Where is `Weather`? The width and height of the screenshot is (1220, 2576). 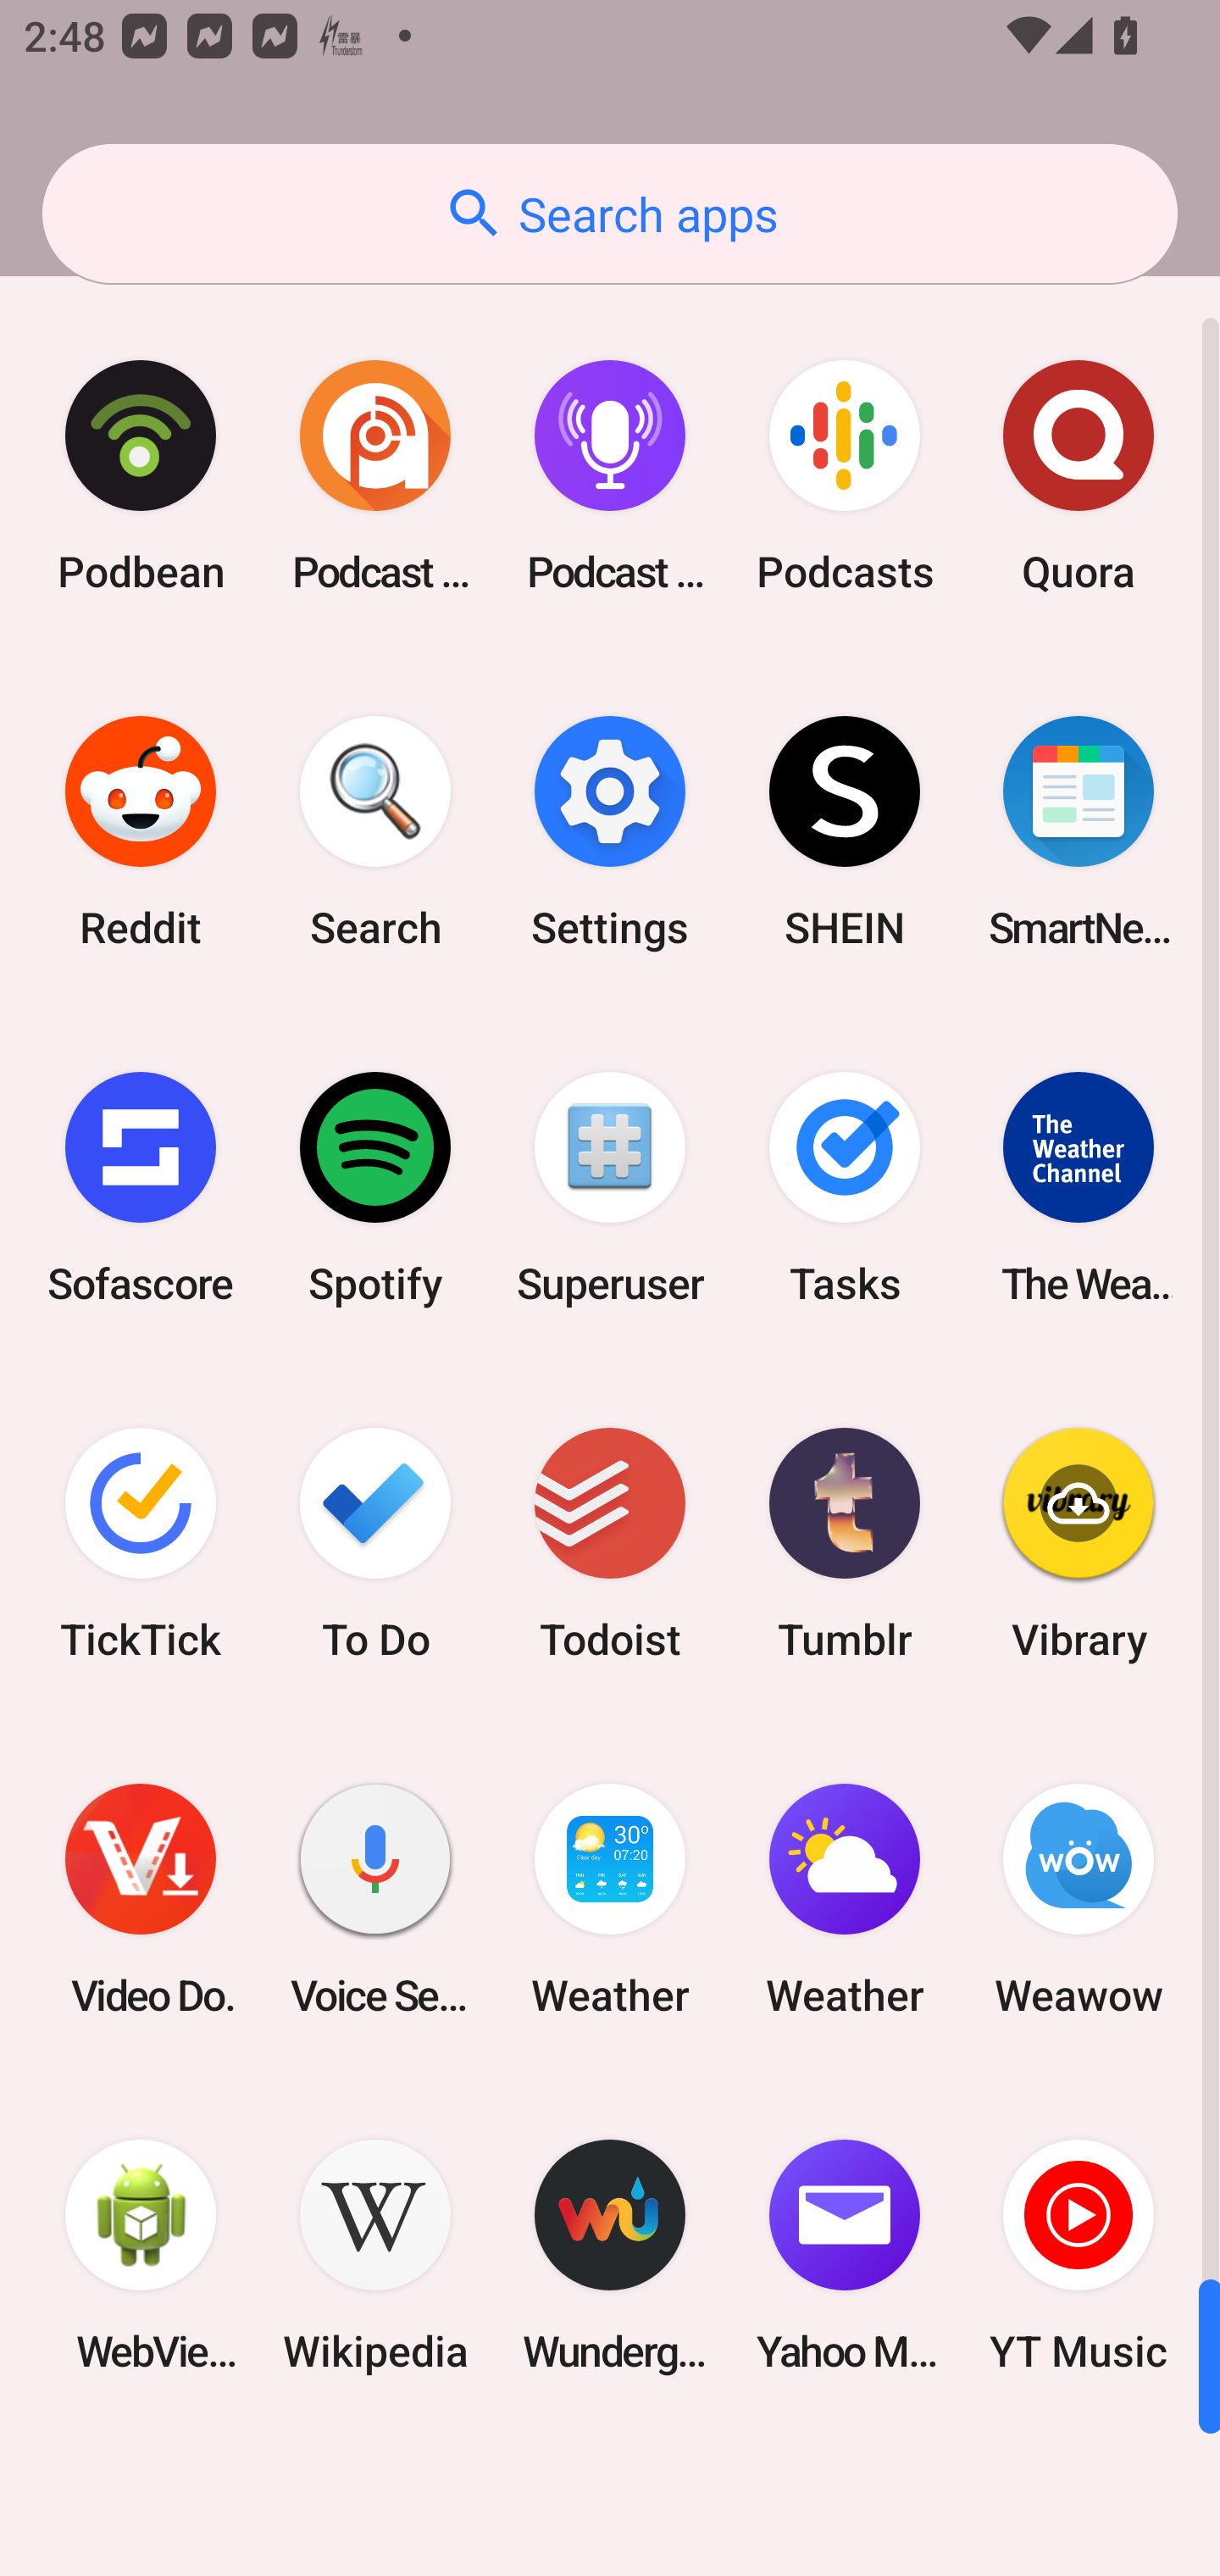 Weather is located at coordinates (844, 1900).